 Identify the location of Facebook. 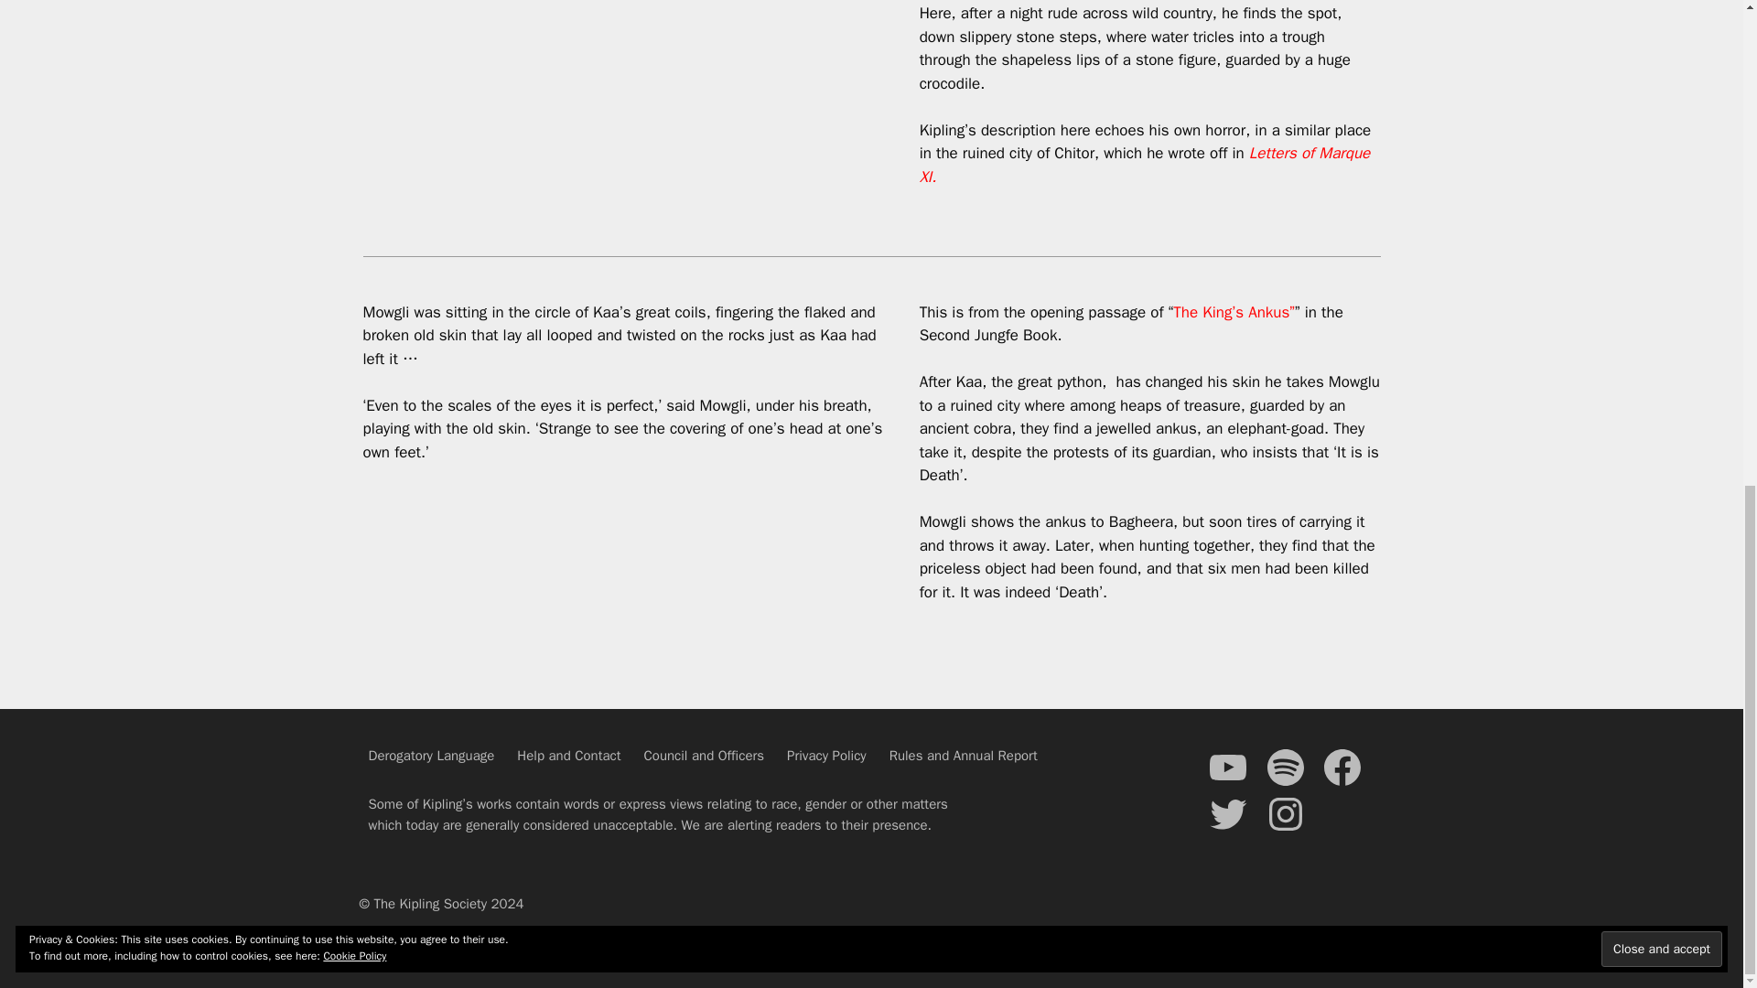
(1342, 767).